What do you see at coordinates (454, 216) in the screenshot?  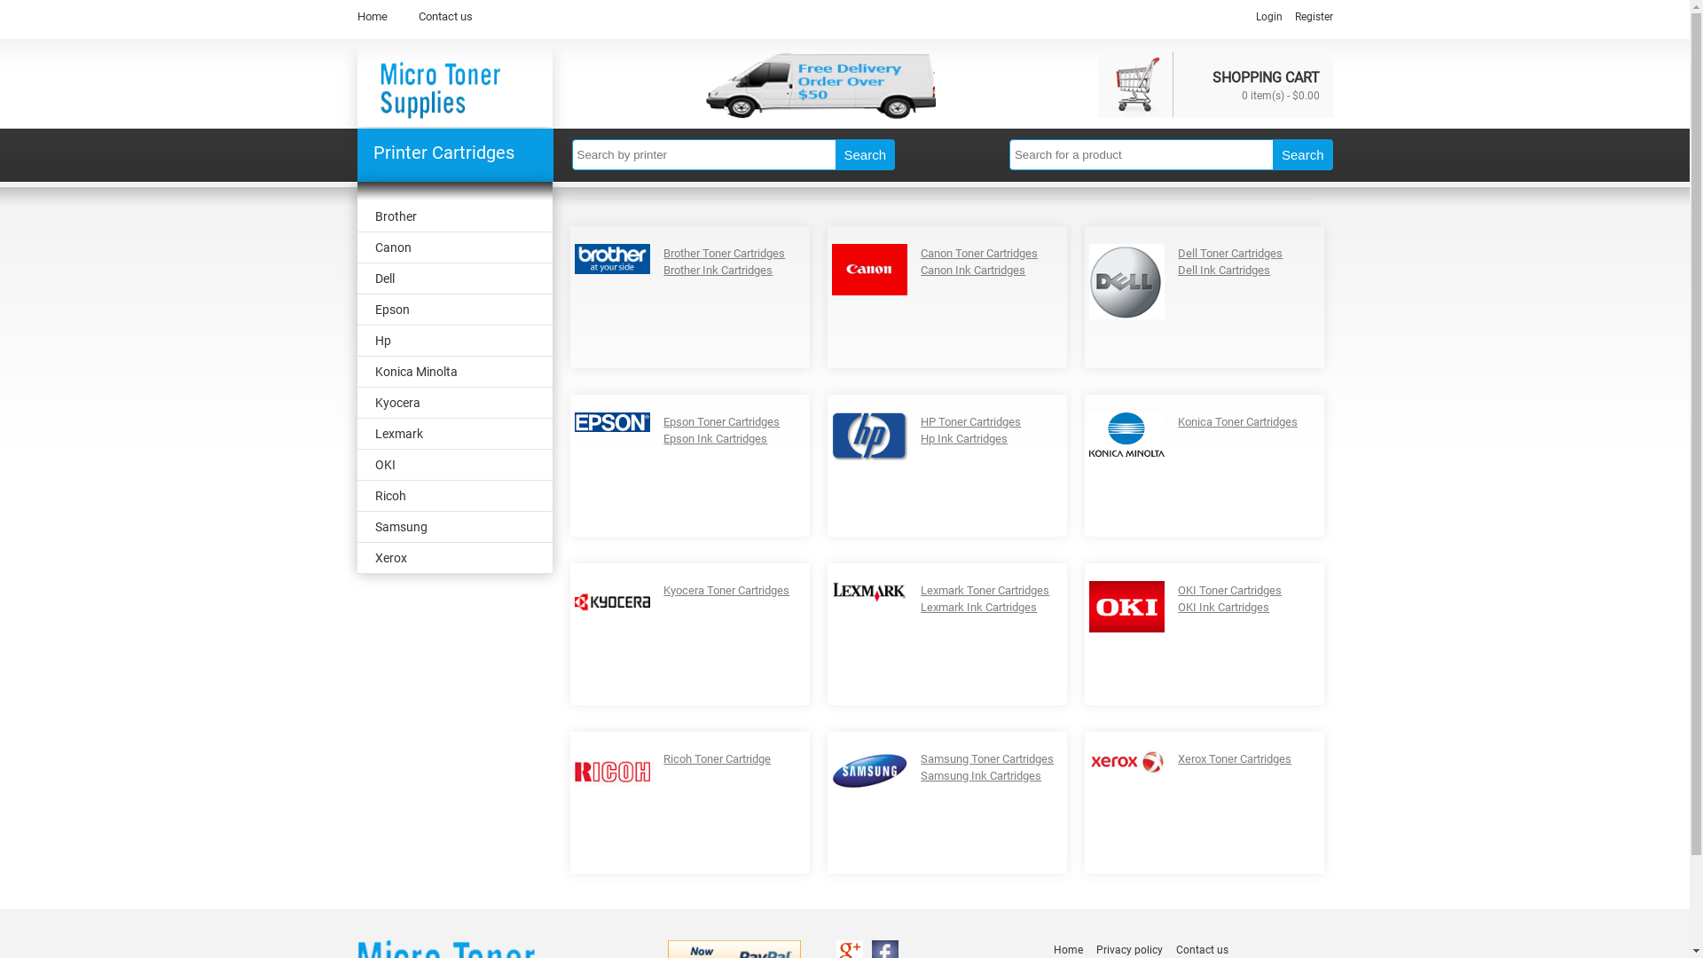 I see `Brother` at bounding box center [454, 216].